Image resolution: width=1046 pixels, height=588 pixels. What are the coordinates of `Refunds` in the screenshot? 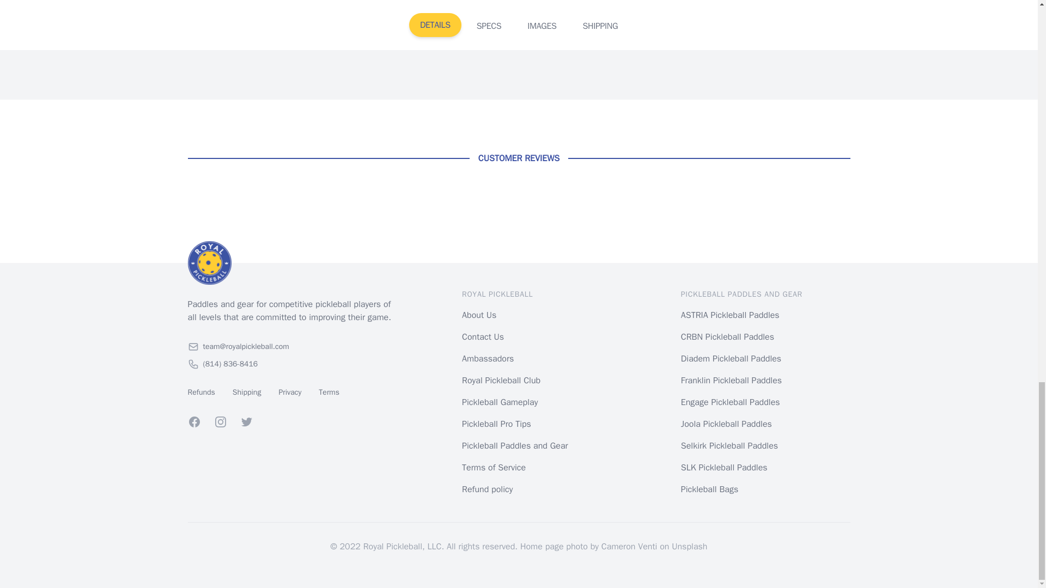 It's located at (200, 392).